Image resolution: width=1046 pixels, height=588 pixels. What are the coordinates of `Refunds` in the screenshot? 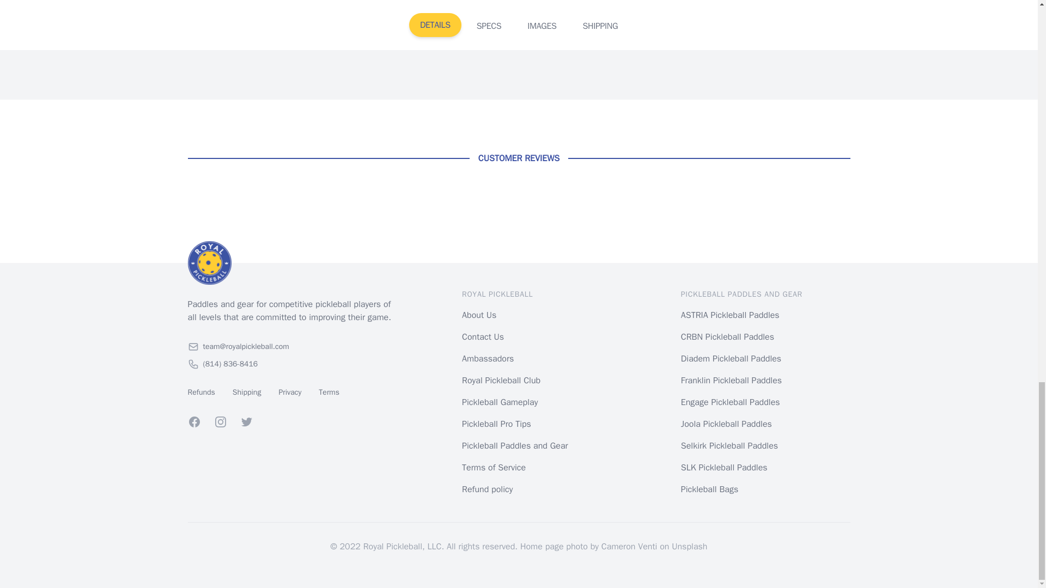 It's located at (200, 392).